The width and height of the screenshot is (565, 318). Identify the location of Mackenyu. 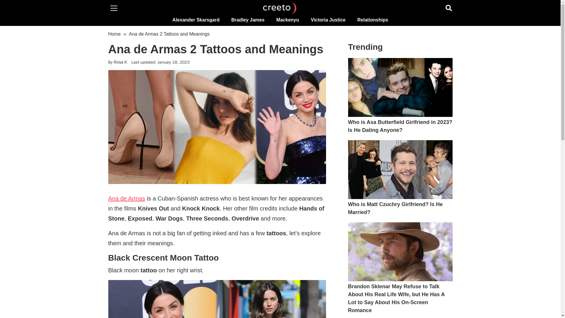
(288, 20).